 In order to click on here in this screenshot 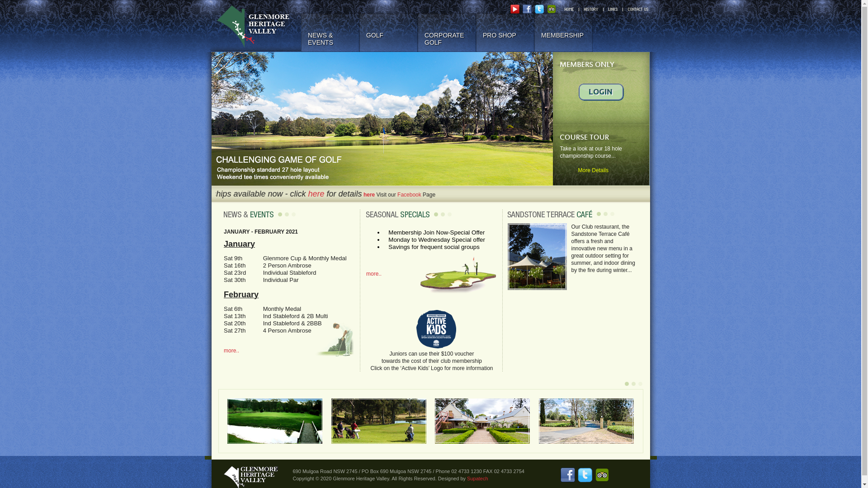, I will do `click(325, 194)`.